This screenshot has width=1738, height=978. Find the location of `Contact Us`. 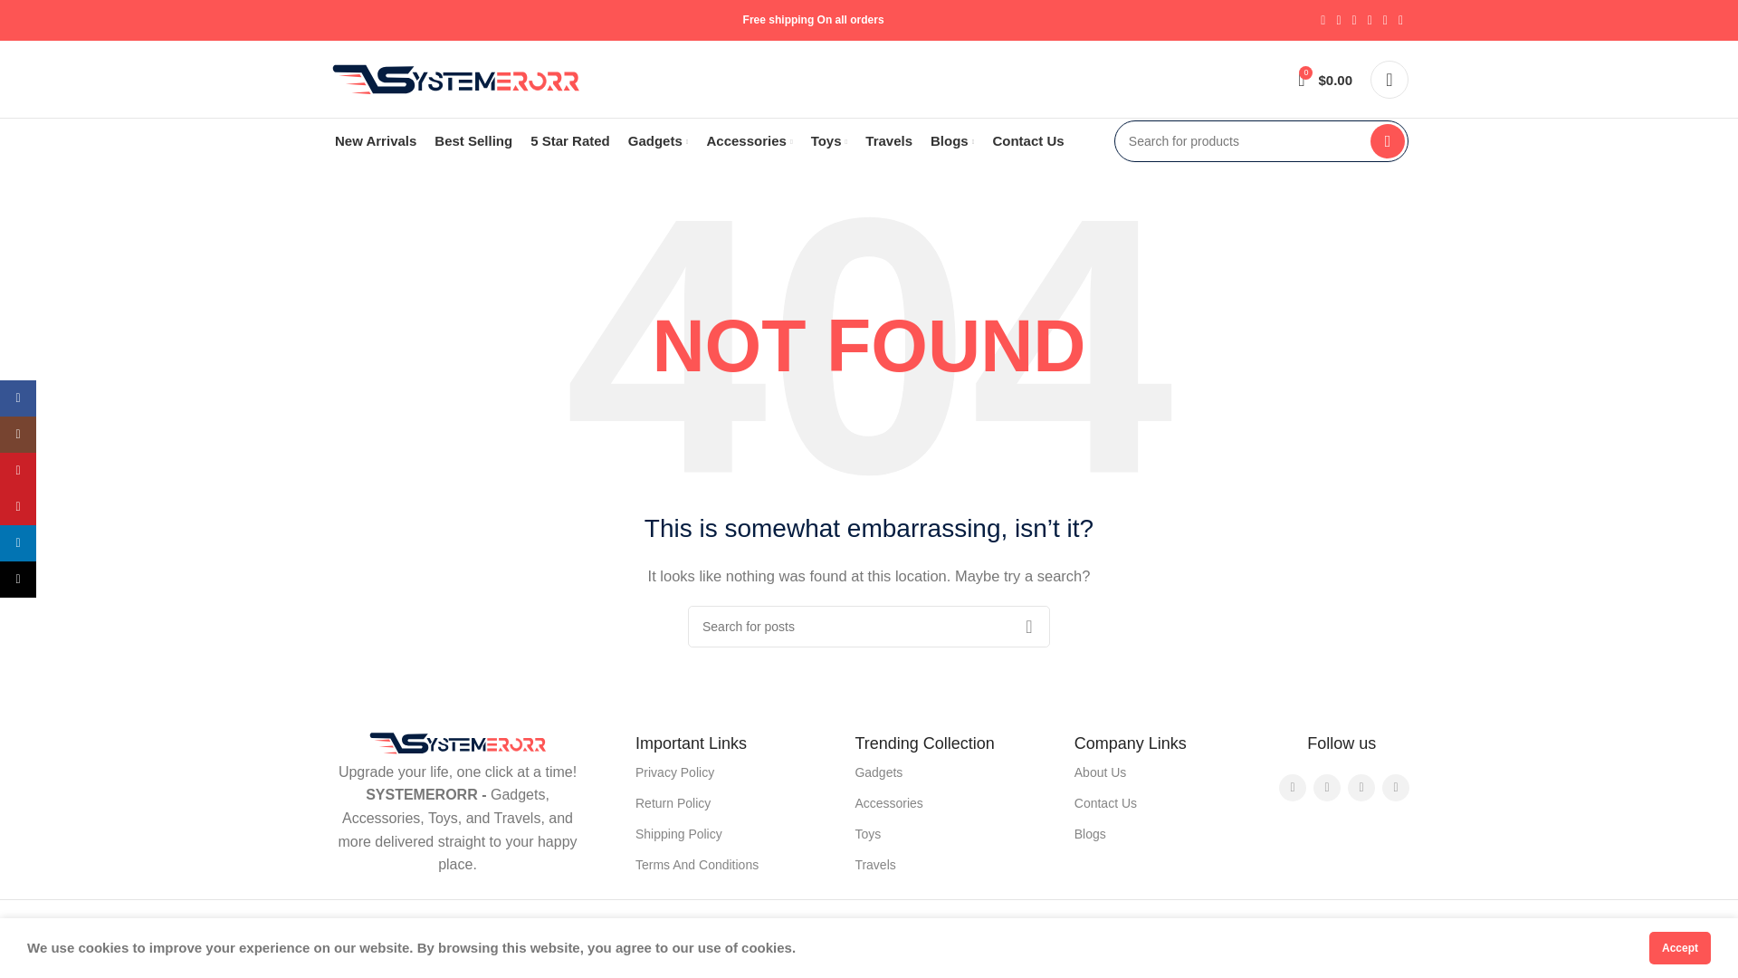

Contact Us is located at coordinates (1028, 141).